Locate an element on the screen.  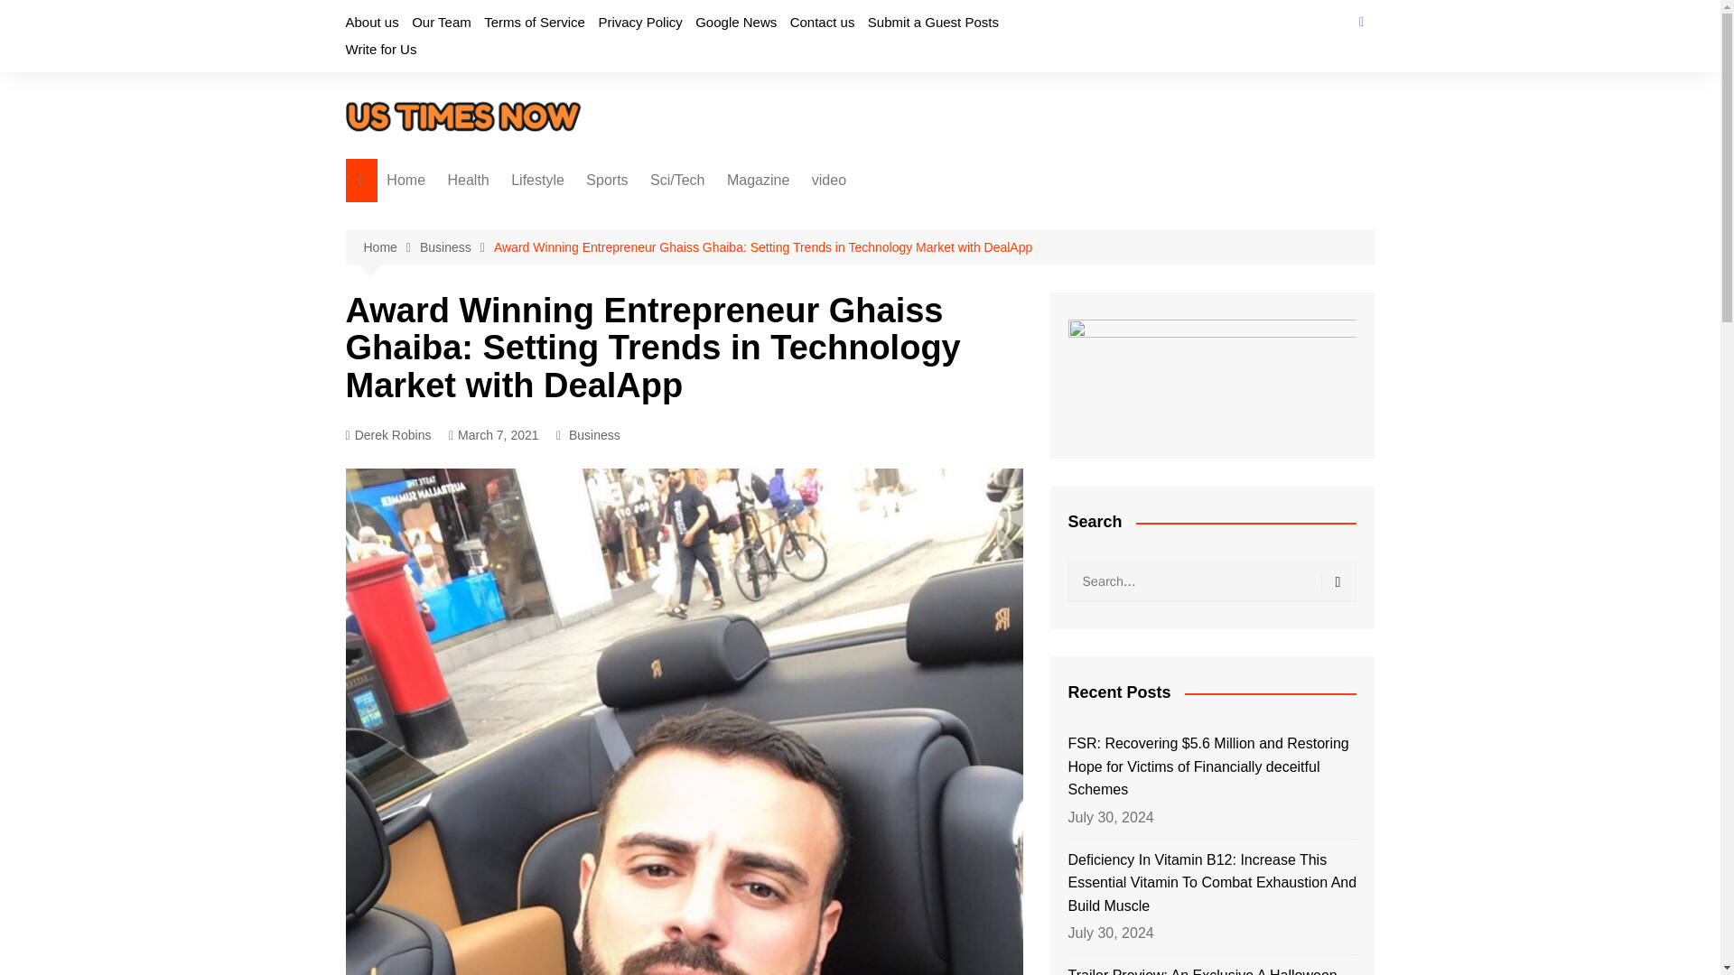
Submit a Guest Posts is located at coordinates (933, 22).